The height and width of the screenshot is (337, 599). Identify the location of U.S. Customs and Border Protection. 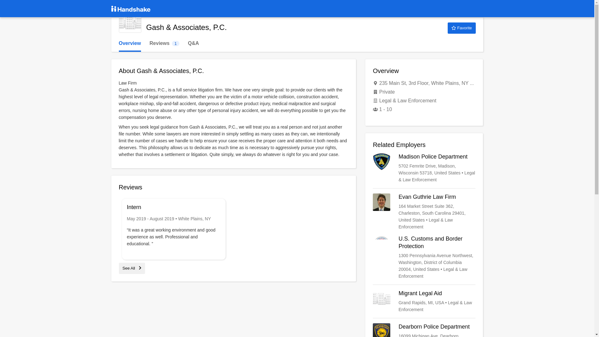
(164, 43).